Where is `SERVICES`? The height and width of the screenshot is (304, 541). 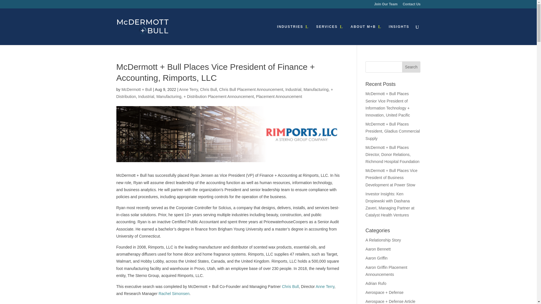
SERVICES is located at coordinates (329, 35).